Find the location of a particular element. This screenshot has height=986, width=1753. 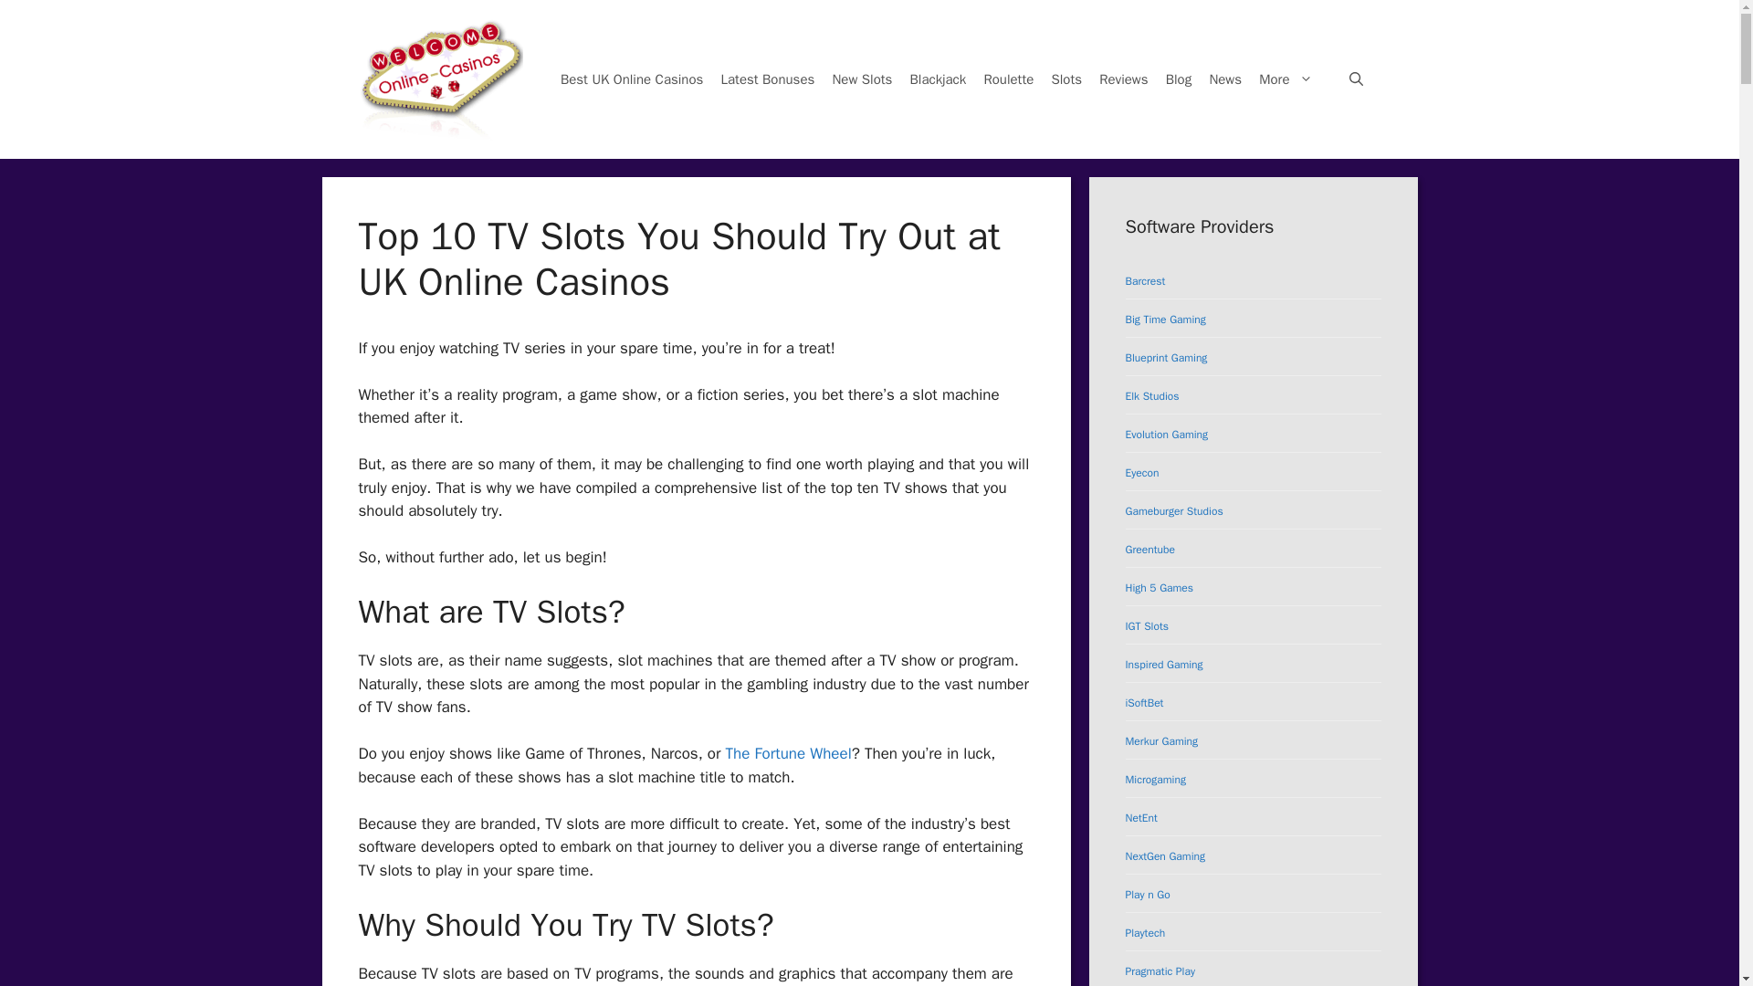

More is located at coordinates (1291, 79).